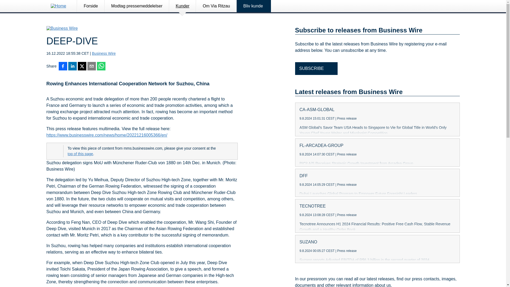 Image resolution: width=510 pixels, height=287 pixels. I want to click on Business Wire, so click(104, 53).